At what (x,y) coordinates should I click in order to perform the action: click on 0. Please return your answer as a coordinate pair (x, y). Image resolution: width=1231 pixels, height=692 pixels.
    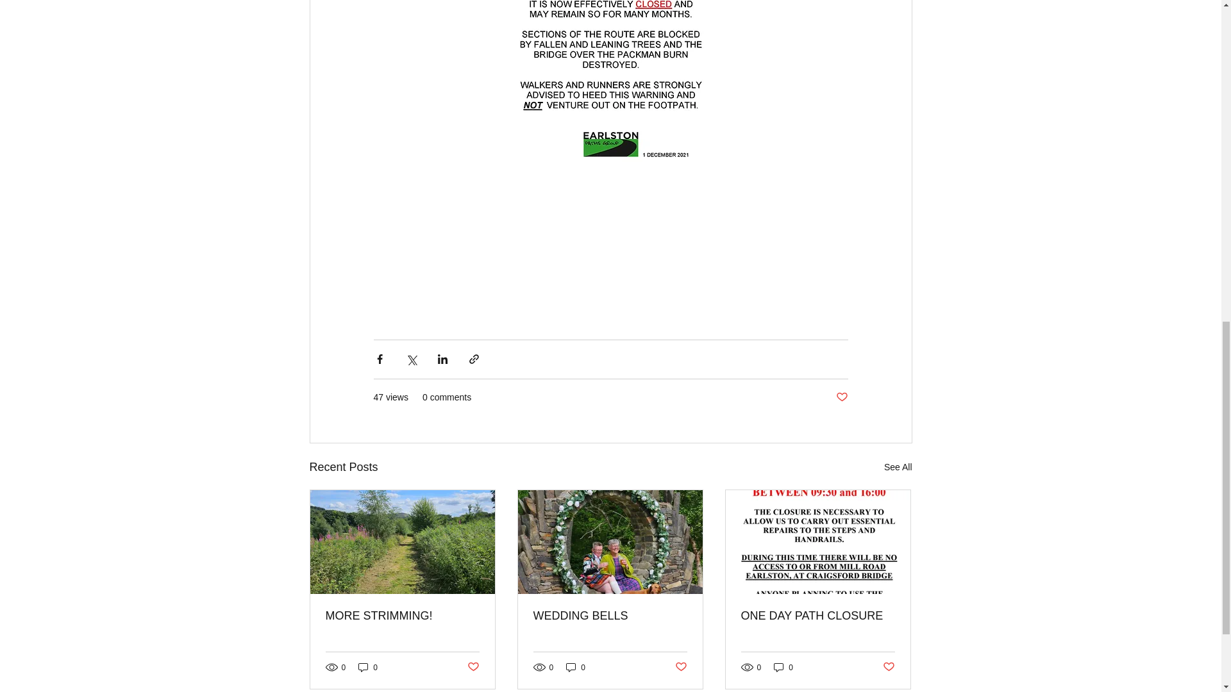
    Looking at the image, I should click on (368, 667).